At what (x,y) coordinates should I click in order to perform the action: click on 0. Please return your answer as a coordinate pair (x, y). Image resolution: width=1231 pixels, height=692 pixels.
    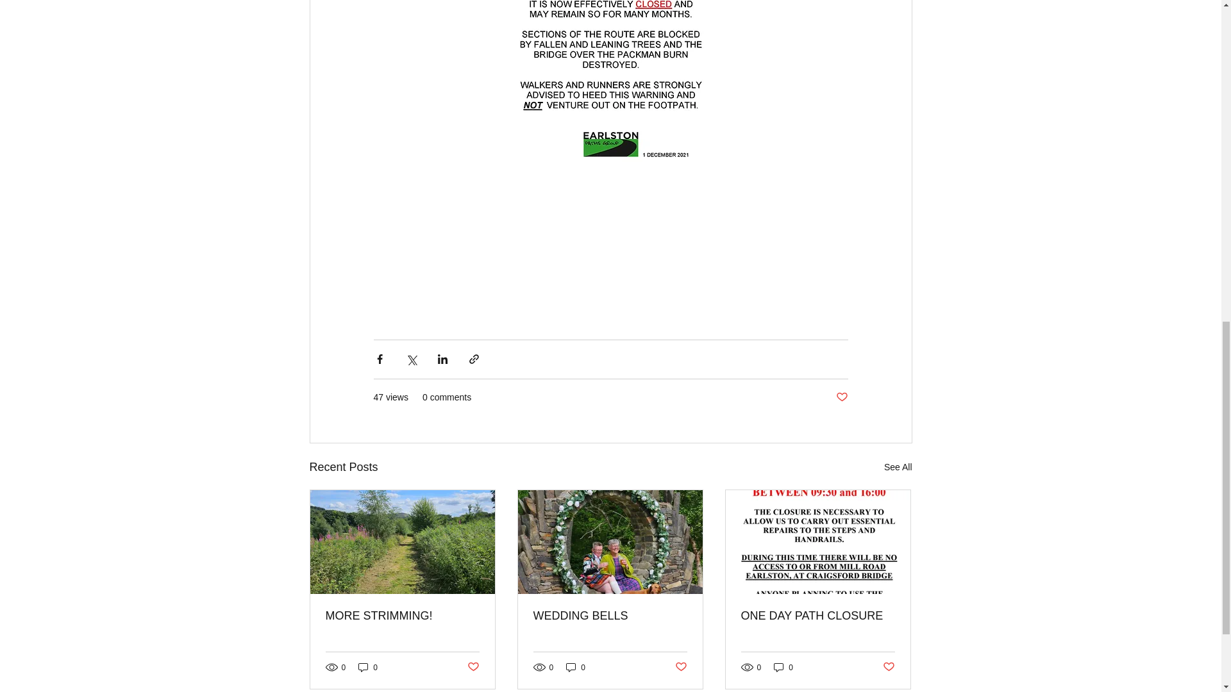
    Looking at the image, I should click on (368, 667).